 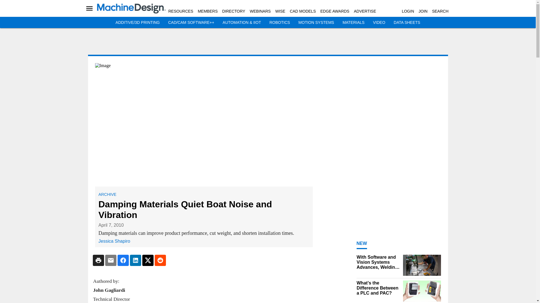 What do you see at coordinates (260, 11) in the screenshot?
I see `WEBINARS` at bounding box center [260, 11].